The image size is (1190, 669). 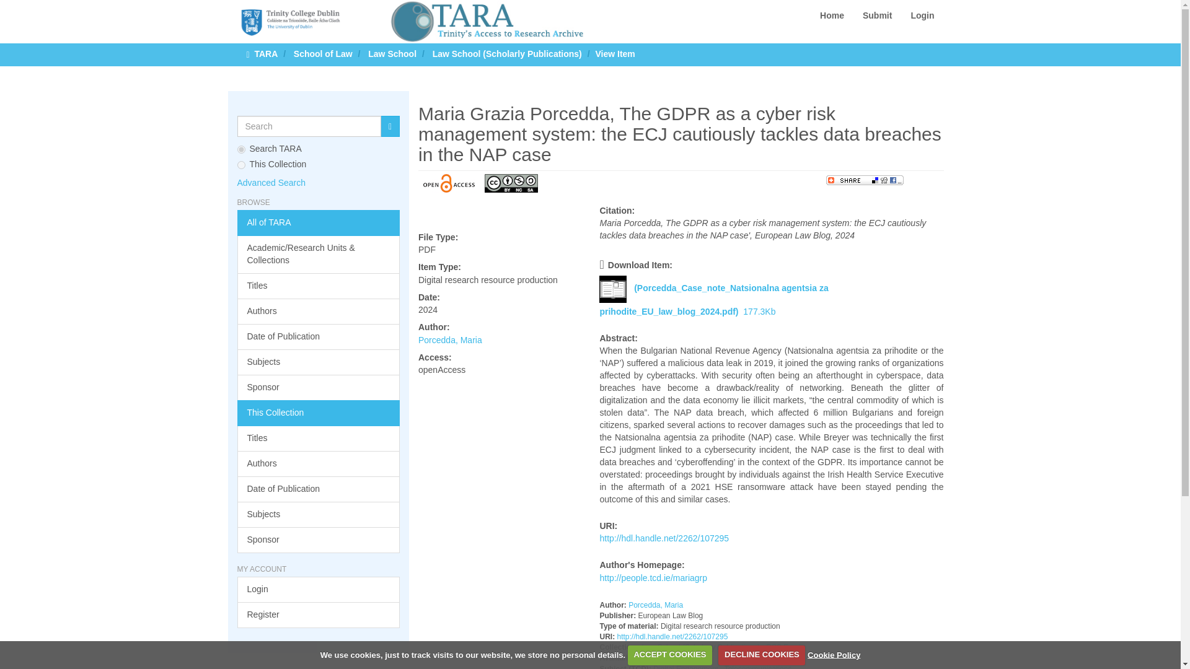 What do you see at coordinates (876, 15) in the screenshot?
I see `Submit` at bounding box center [876, 15].